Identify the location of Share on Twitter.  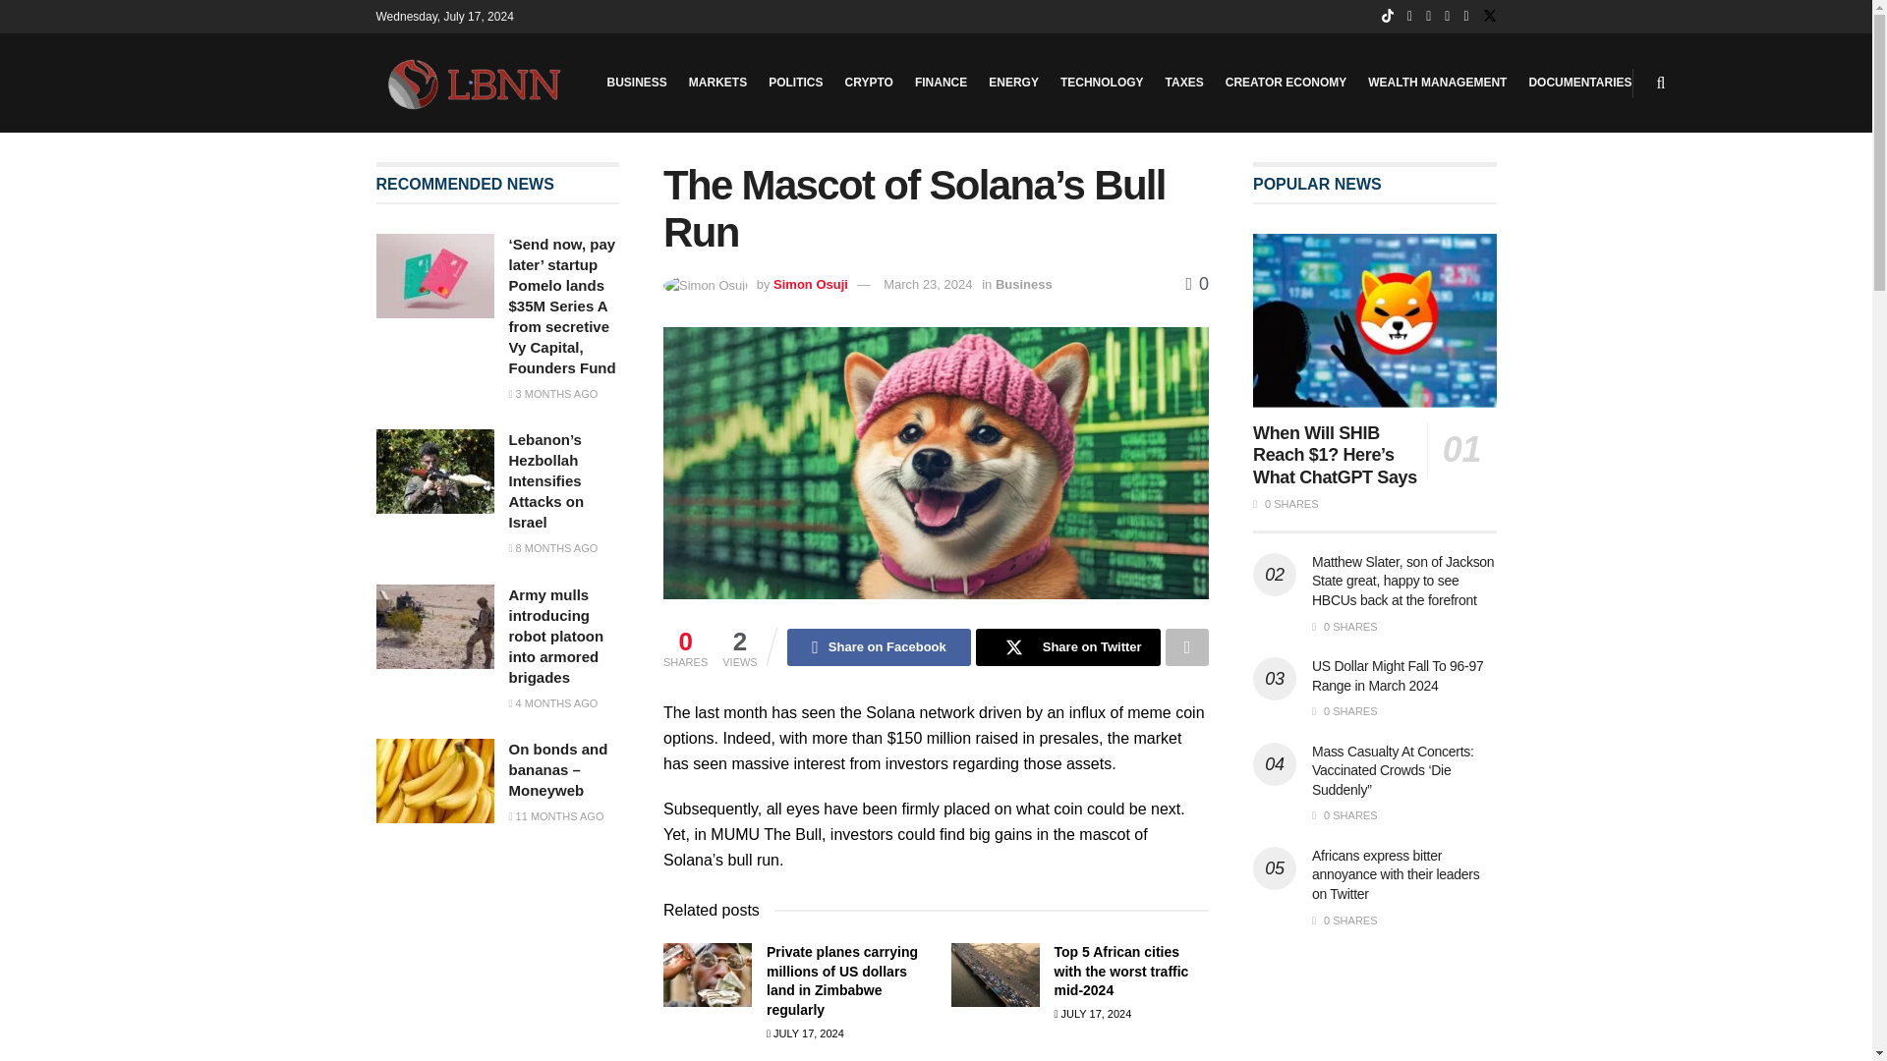
(1067, 647).